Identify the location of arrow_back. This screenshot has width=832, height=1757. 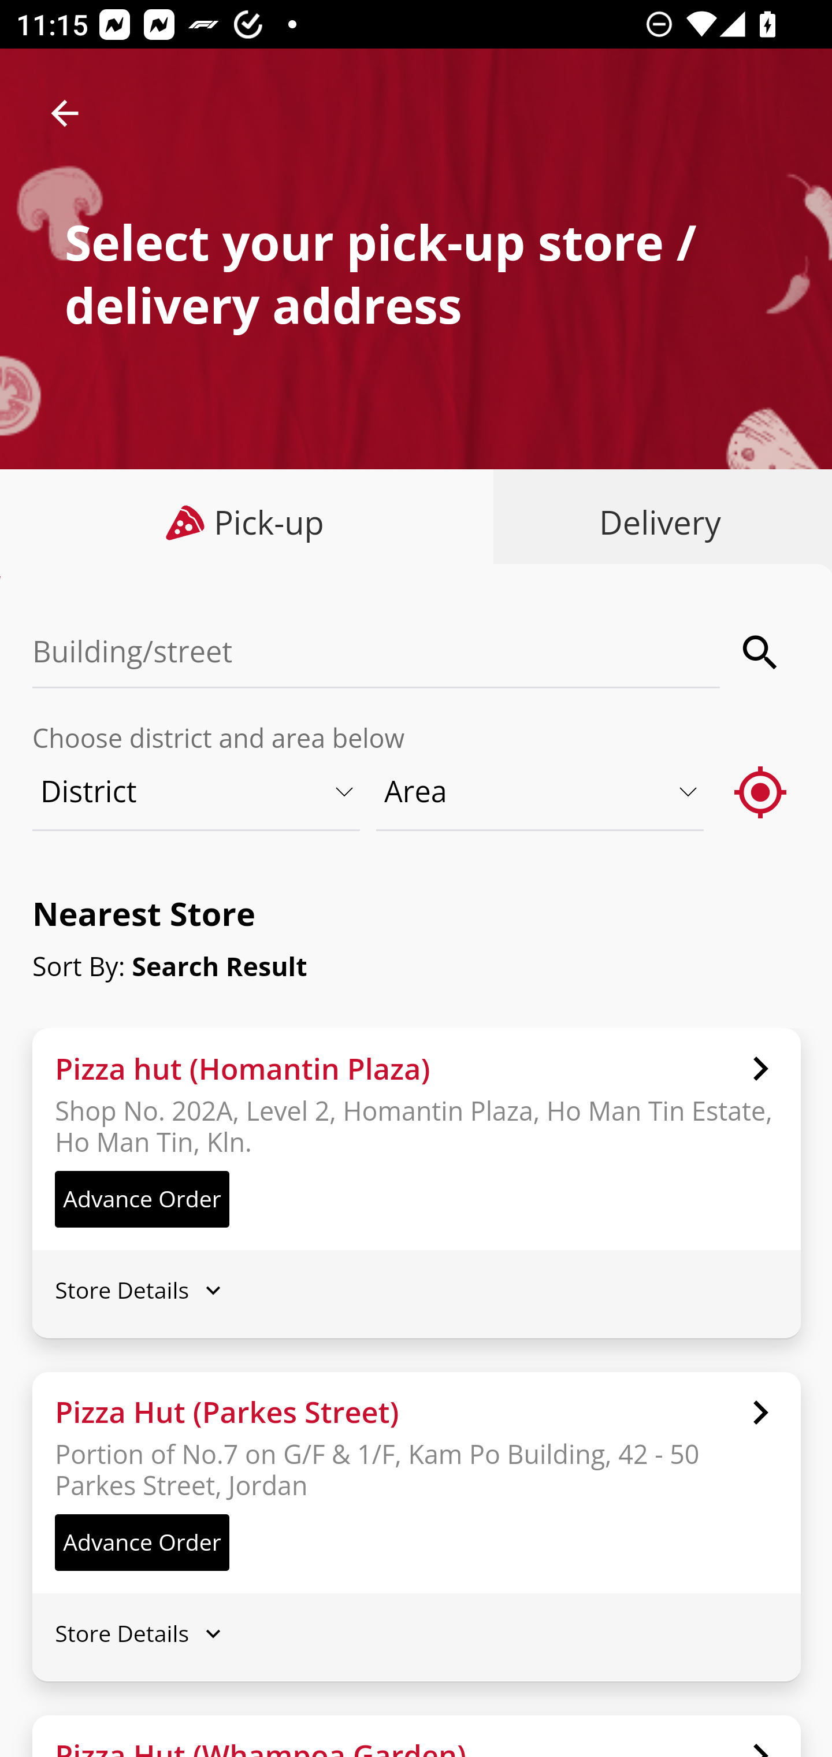
(65, 113).